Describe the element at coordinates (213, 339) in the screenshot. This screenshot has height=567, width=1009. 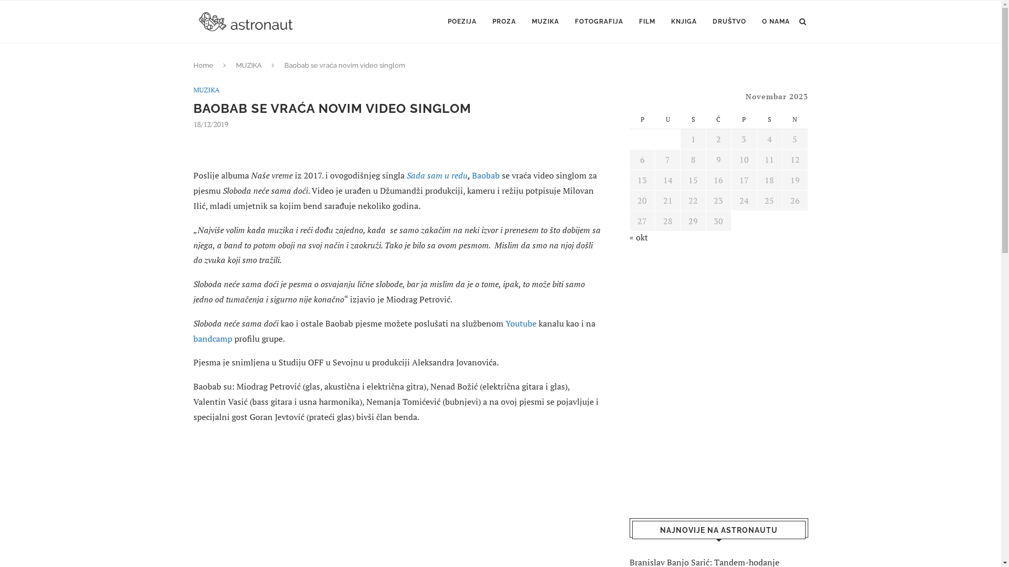
I see `bandcamp` at that location.